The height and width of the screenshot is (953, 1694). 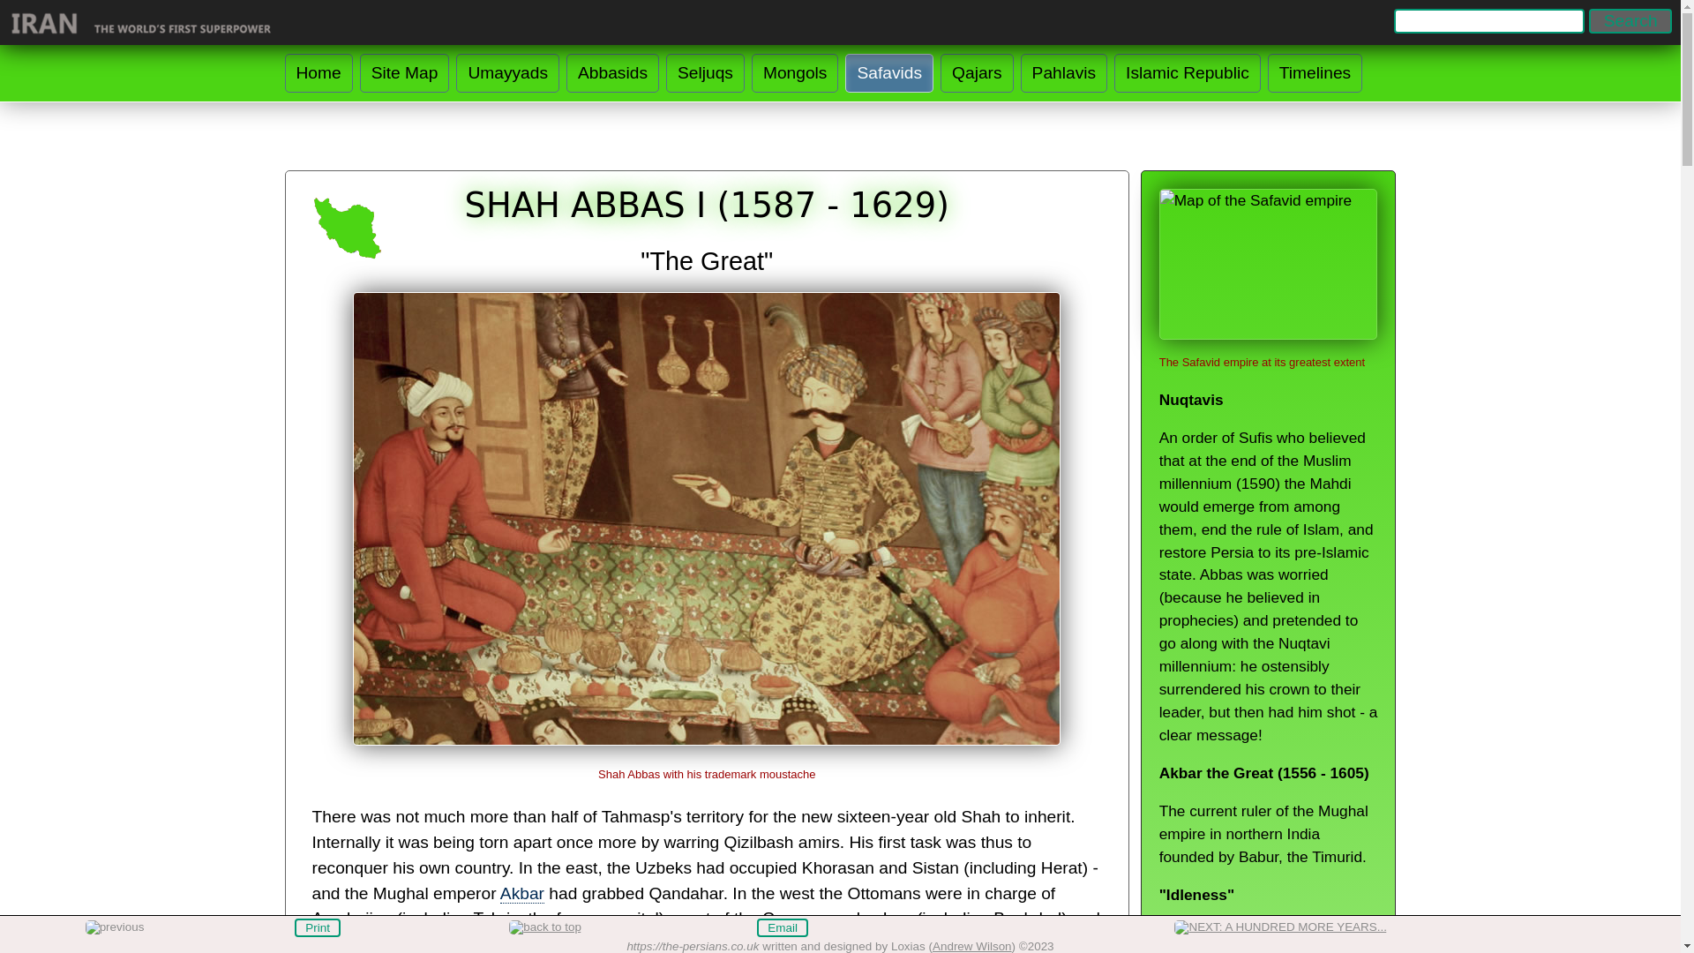 What do you see at coordinates (1630, 20) in the screenshot?
I see `Search` at bounding box center [1630, 20].